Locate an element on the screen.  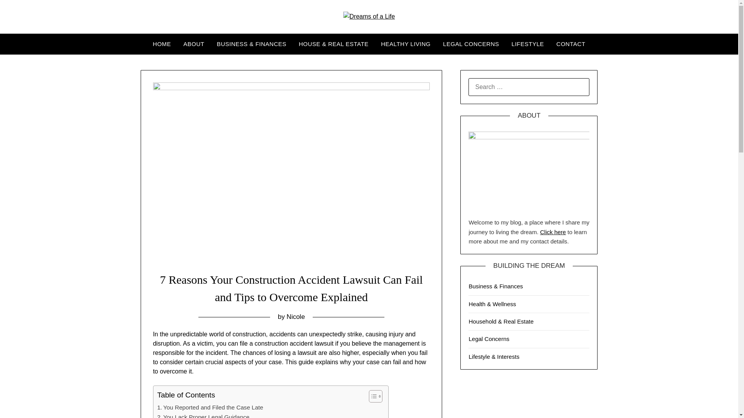
You Reported and Filed the Case Late is located at coordinates (210, 407).